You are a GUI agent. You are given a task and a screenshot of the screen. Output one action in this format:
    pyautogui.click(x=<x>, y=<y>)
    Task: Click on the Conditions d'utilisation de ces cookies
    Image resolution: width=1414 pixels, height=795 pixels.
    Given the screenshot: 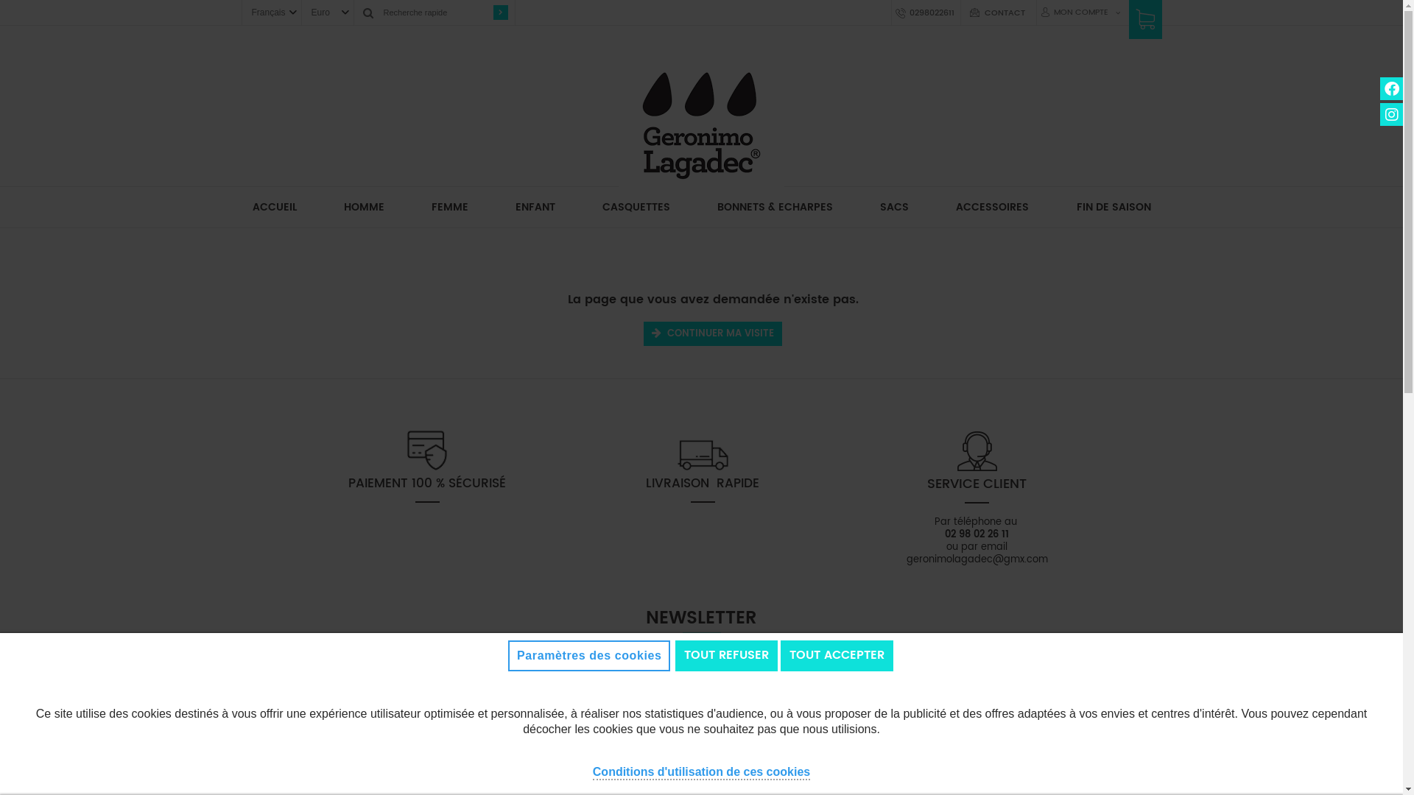 What is the action you would take?
    pyautogui.click(x=701, y=771)
    